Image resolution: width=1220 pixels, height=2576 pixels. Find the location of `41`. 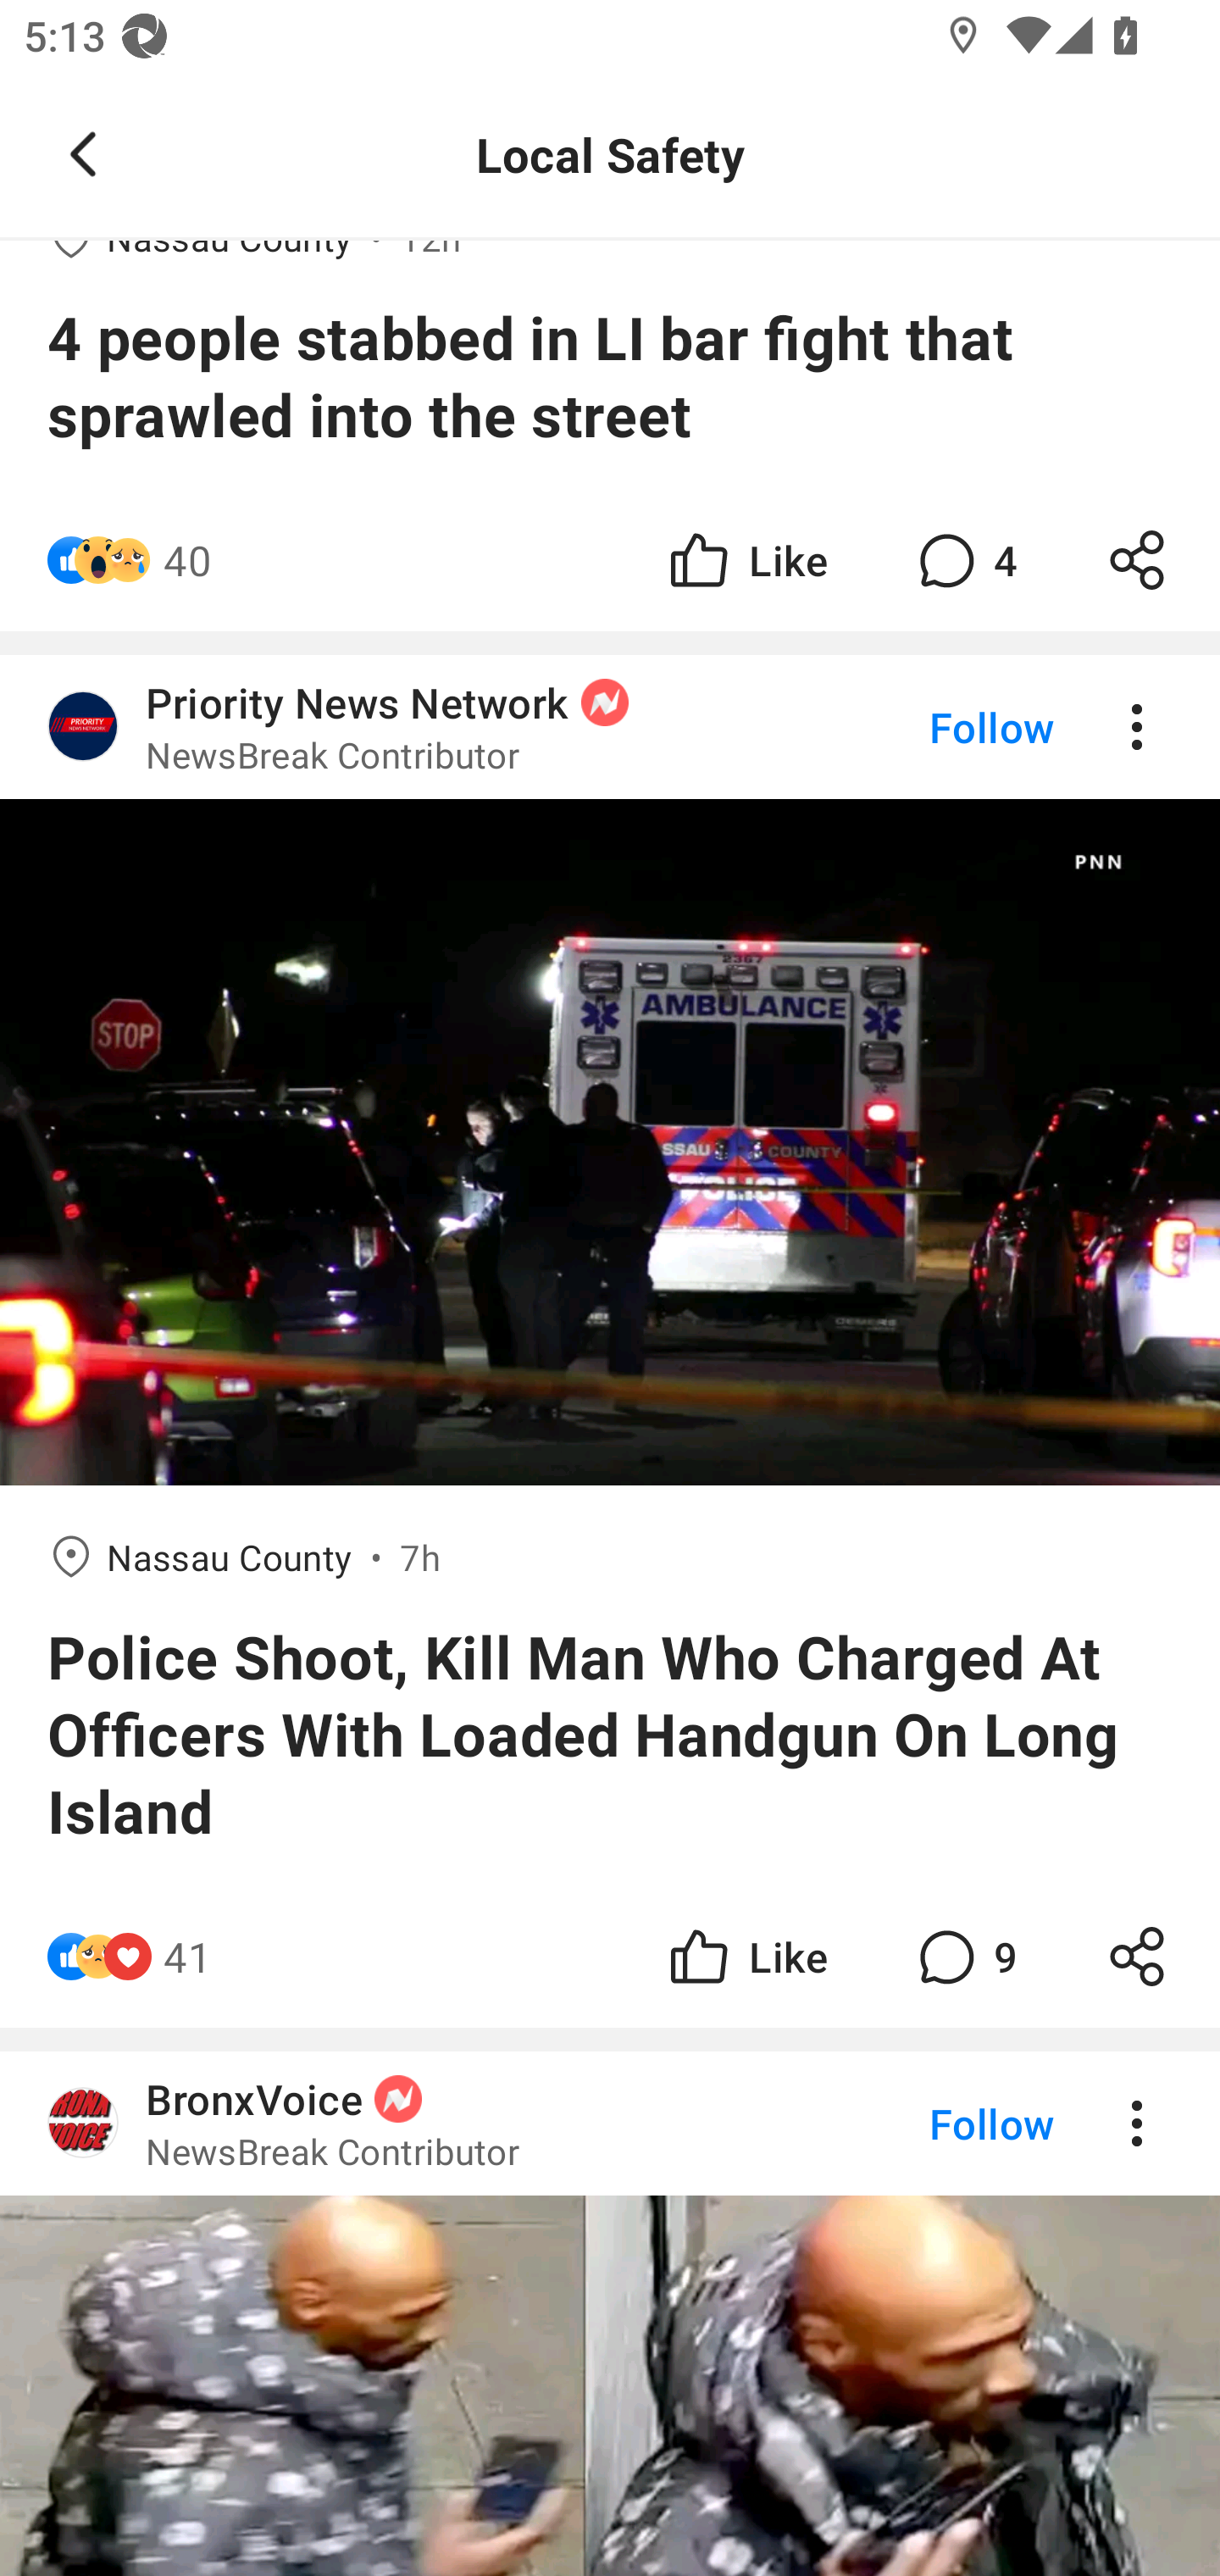

41 is located at coordinates (187, 1956).